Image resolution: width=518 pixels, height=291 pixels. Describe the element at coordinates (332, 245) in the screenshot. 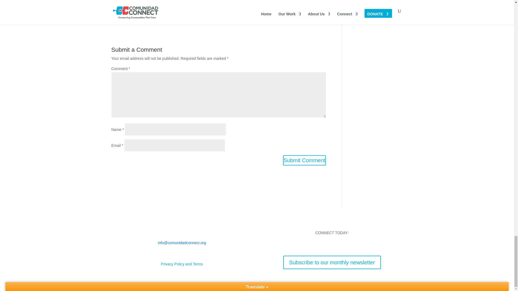

I see `Follow on Youtube` at that location.